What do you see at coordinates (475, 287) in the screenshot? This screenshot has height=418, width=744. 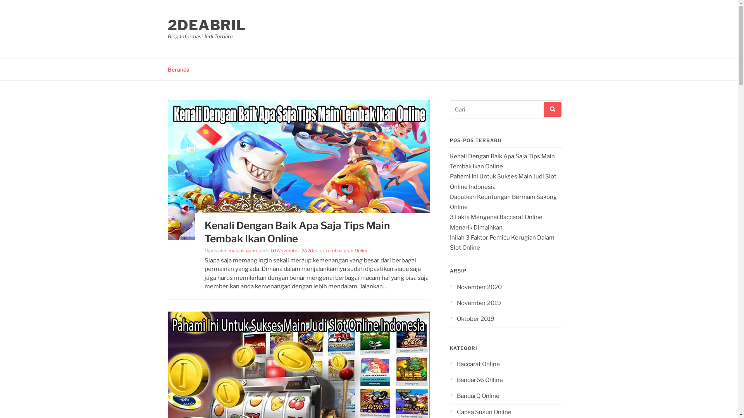 I see `November 2020` at bounding box center [475, 287].